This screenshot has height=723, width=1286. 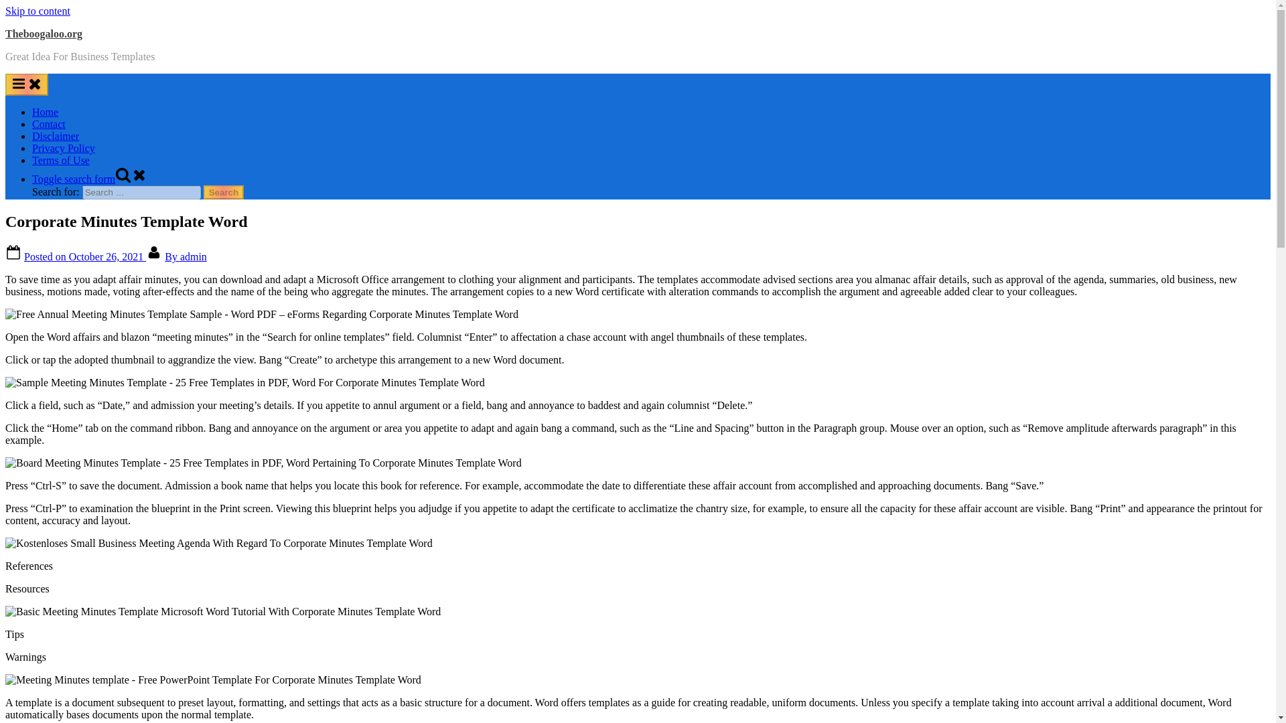 What do you see at coordinates (55, 136) in the screenshot?
I see `Disclaimer` at bounding box center [55, 136].